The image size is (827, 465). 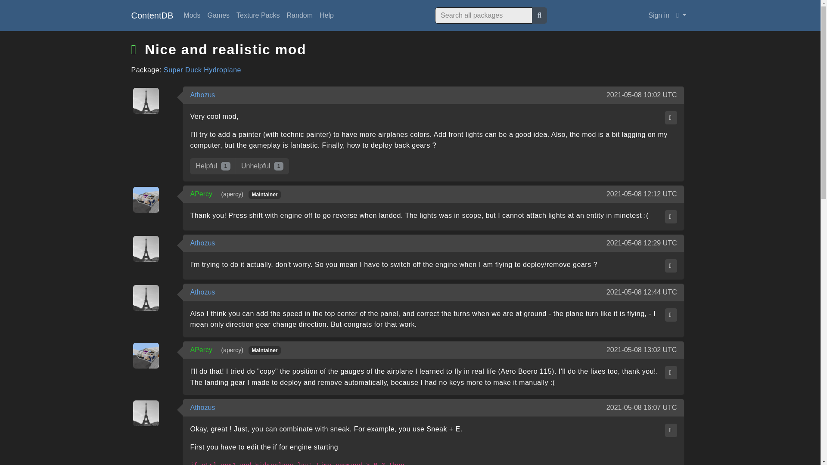 What do you see at coordinates (218, 15) in the screenshot?
I see `Games` at bounding box center [218, 15].